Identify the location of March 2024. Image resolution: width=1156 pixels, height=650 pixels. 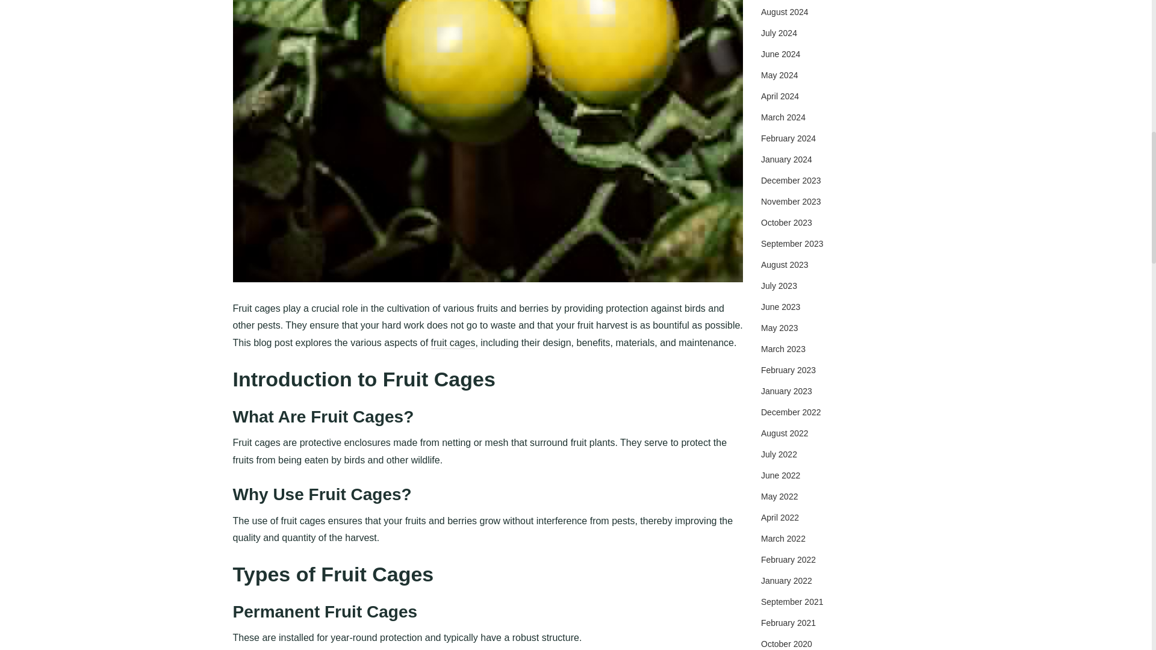
(783, 117).